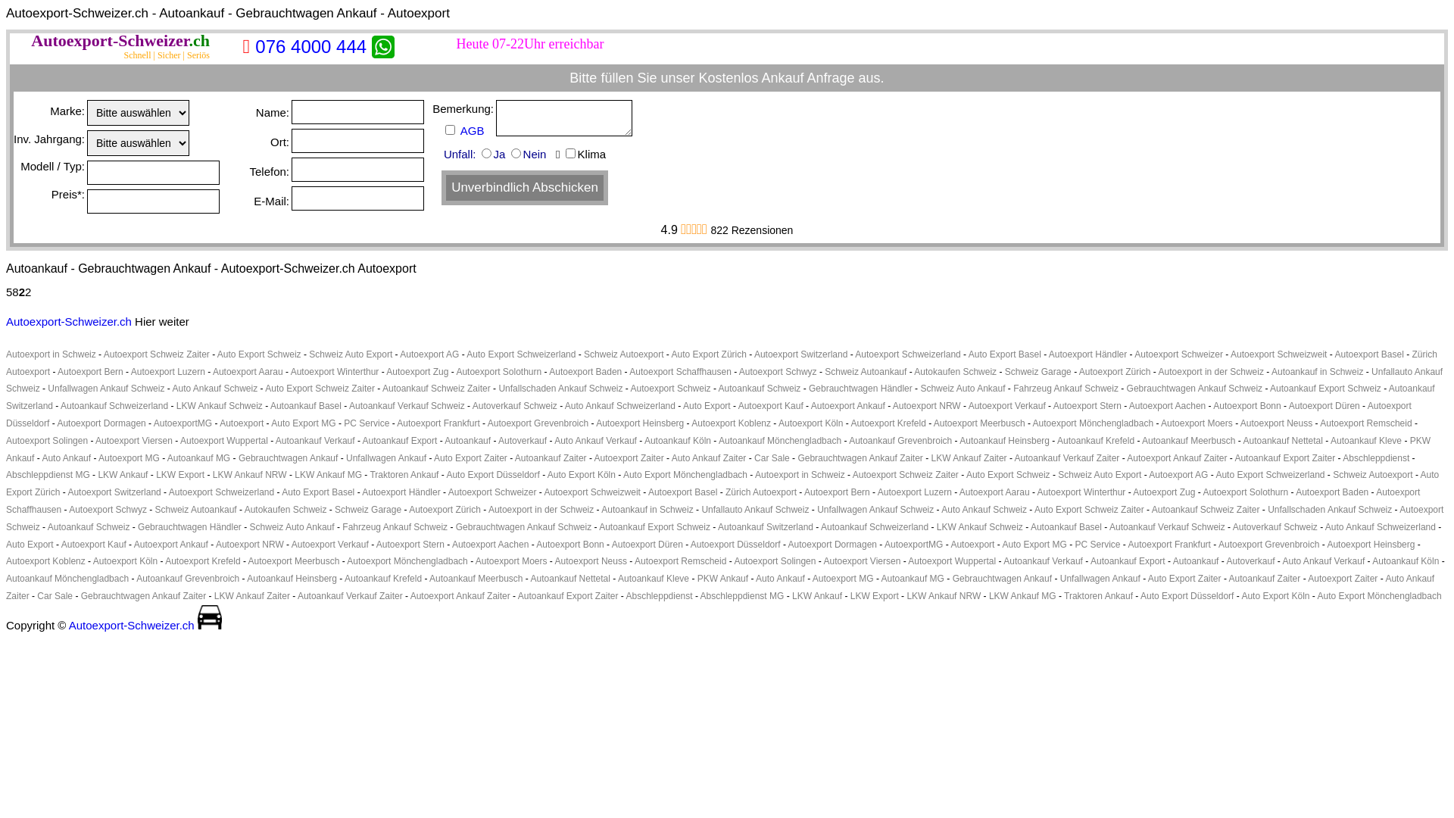  I want to click on Schweiz Garage, so click(1038, 372).